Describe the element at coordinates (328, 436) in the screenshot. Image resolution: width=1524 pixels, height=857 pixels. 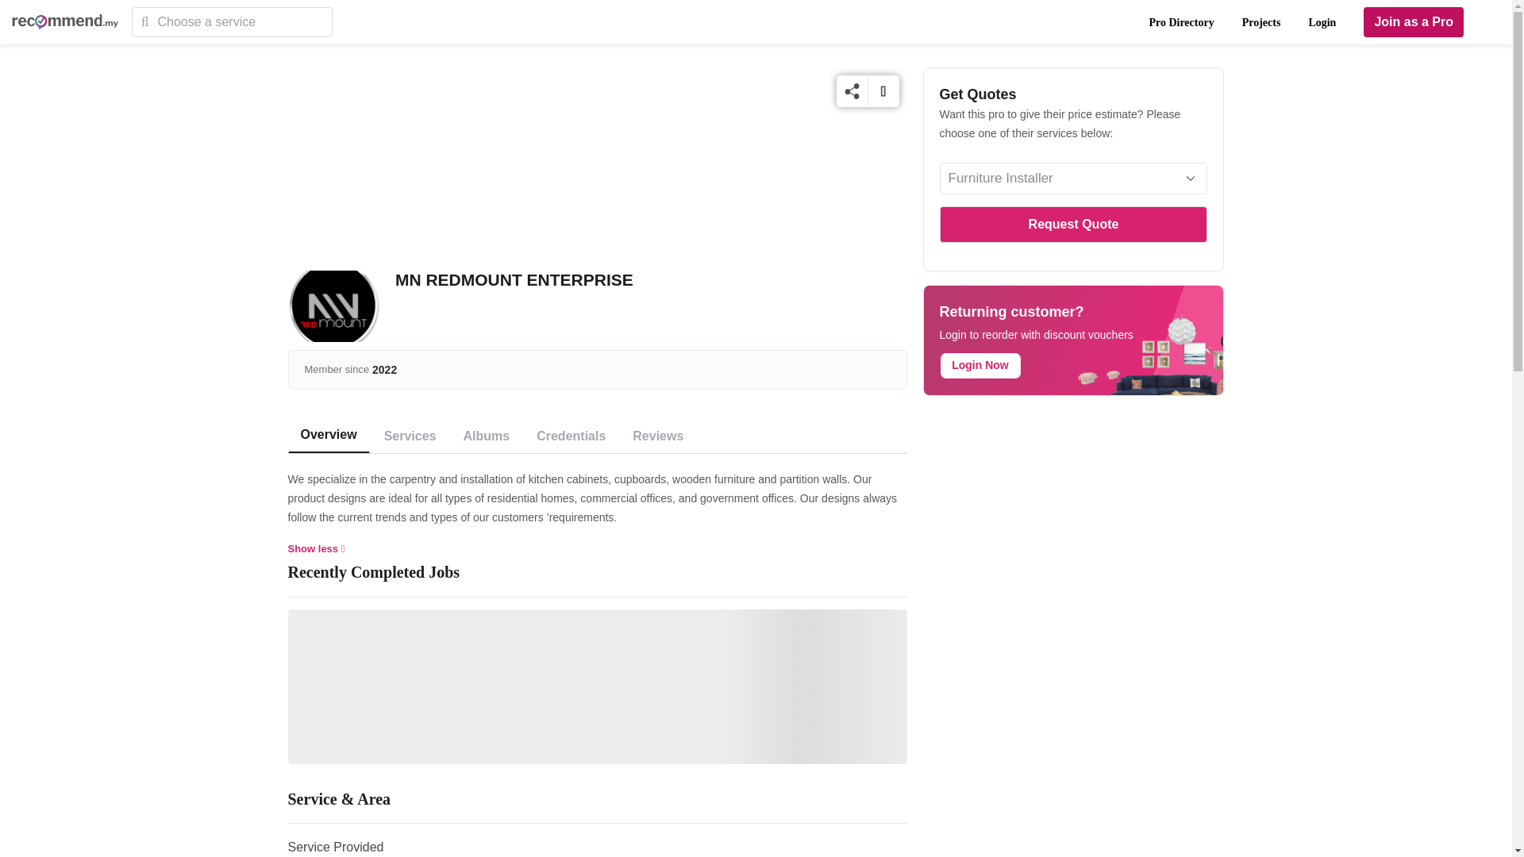
I see `Overview` at that location.